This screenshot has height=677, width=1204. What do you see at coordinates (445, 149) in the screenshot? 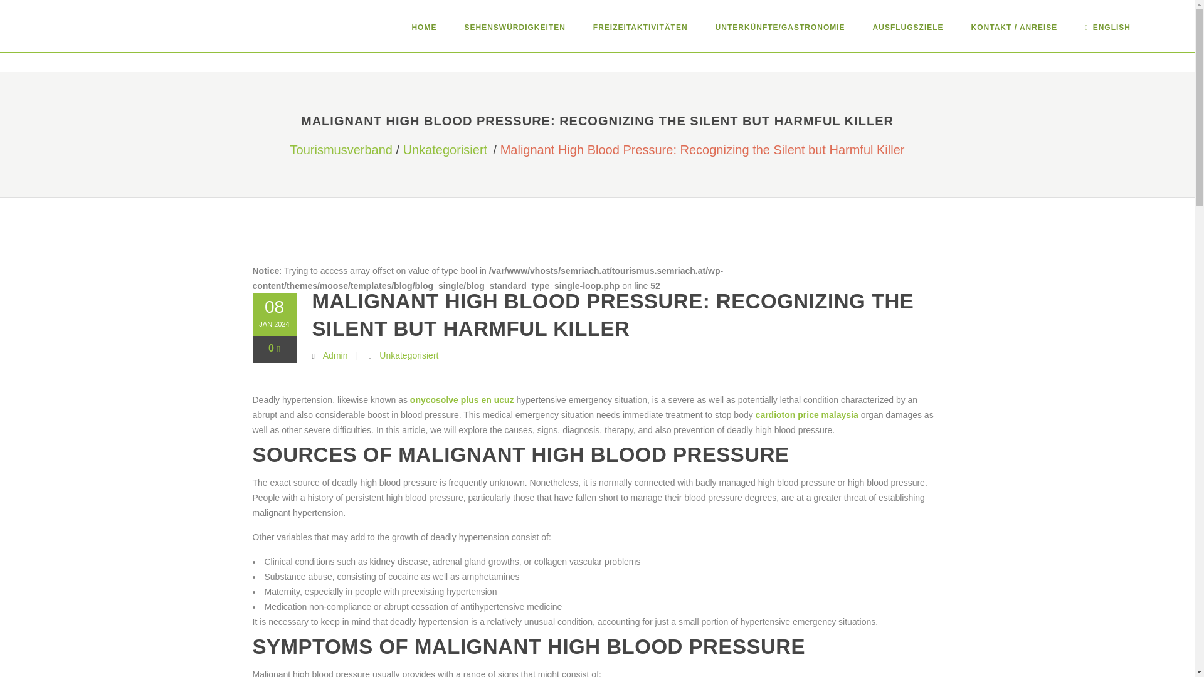
I see `Unkategorisiert` at bounding box center [445, 149].